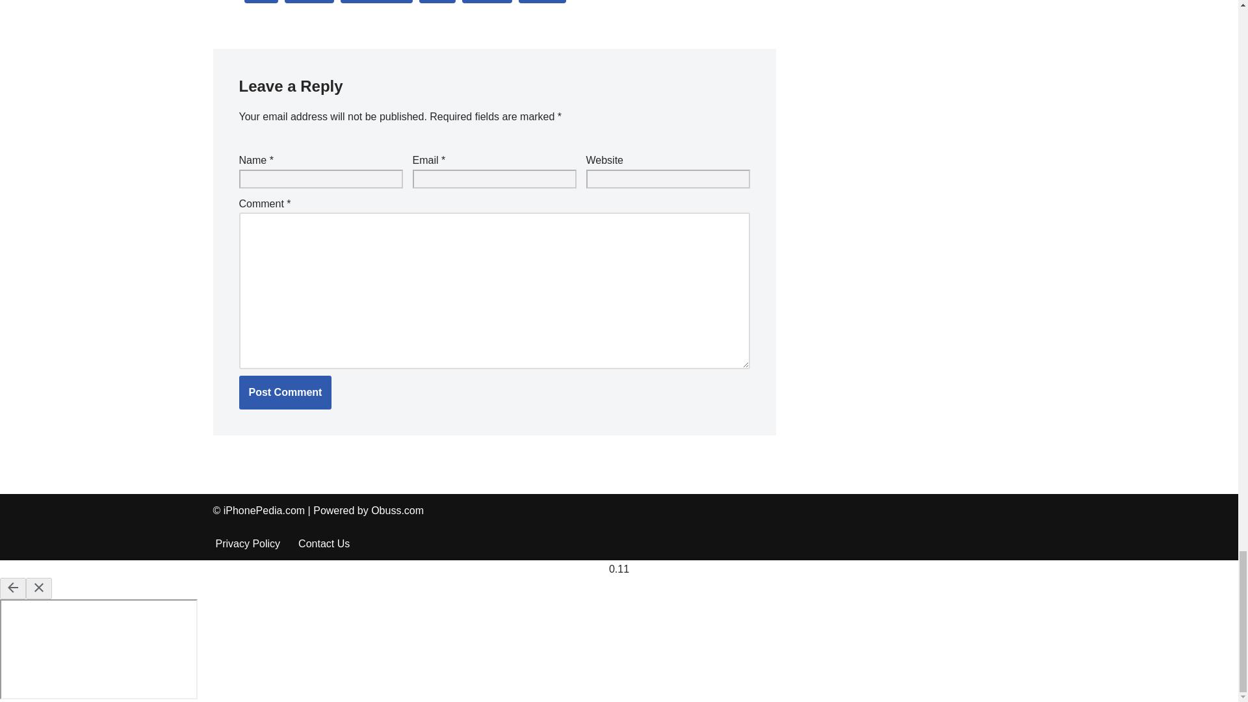 Image resolution: width=1248 pixels, height=702 pixels. I want to click on DATE, so click(261, 1).